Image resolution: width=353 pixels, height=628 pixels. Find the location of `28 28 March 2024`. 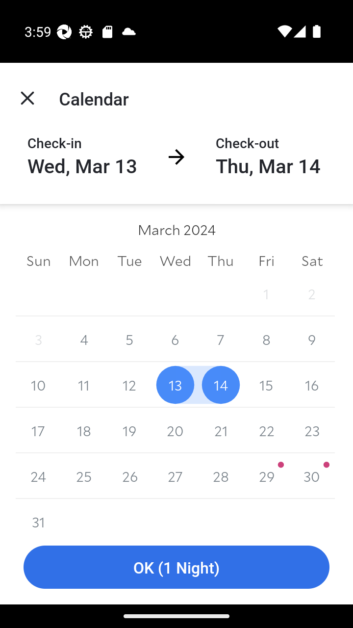

28 28 March 2024 is located at coordinates (221, 476).